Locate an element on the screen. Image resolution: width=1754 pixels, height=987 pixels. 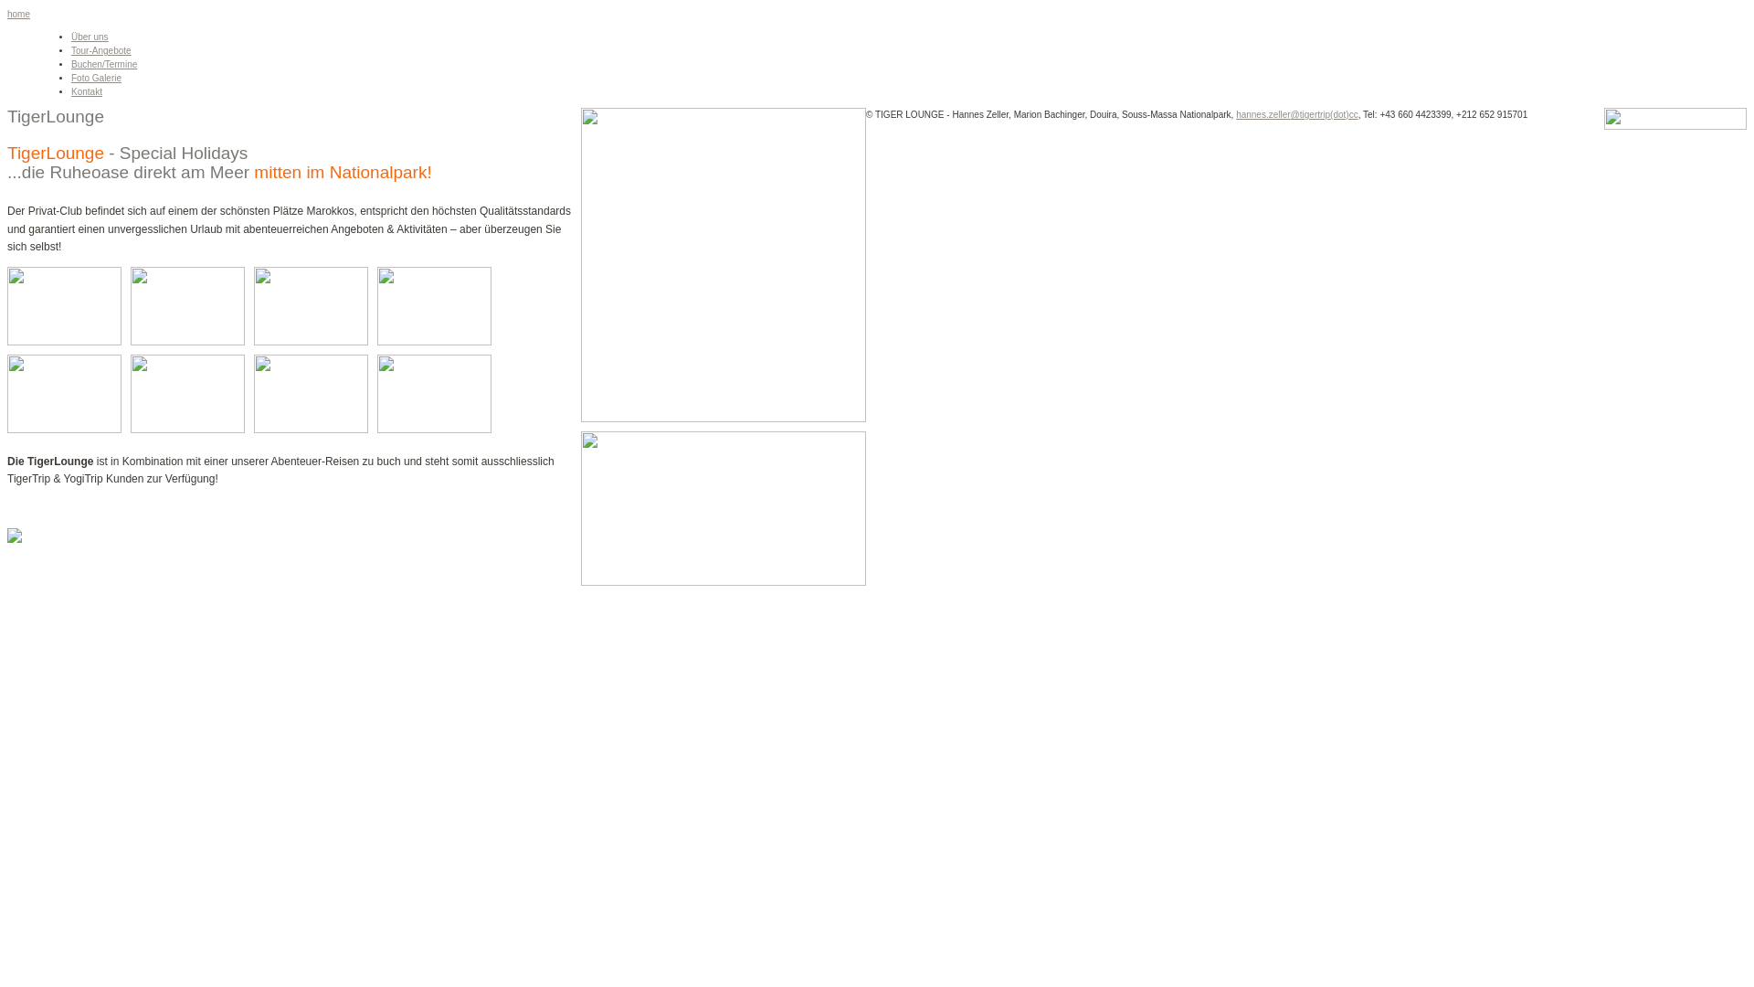
hannes.zeller@tigertrip(dot)cc is located at coordinates (1297, 115).